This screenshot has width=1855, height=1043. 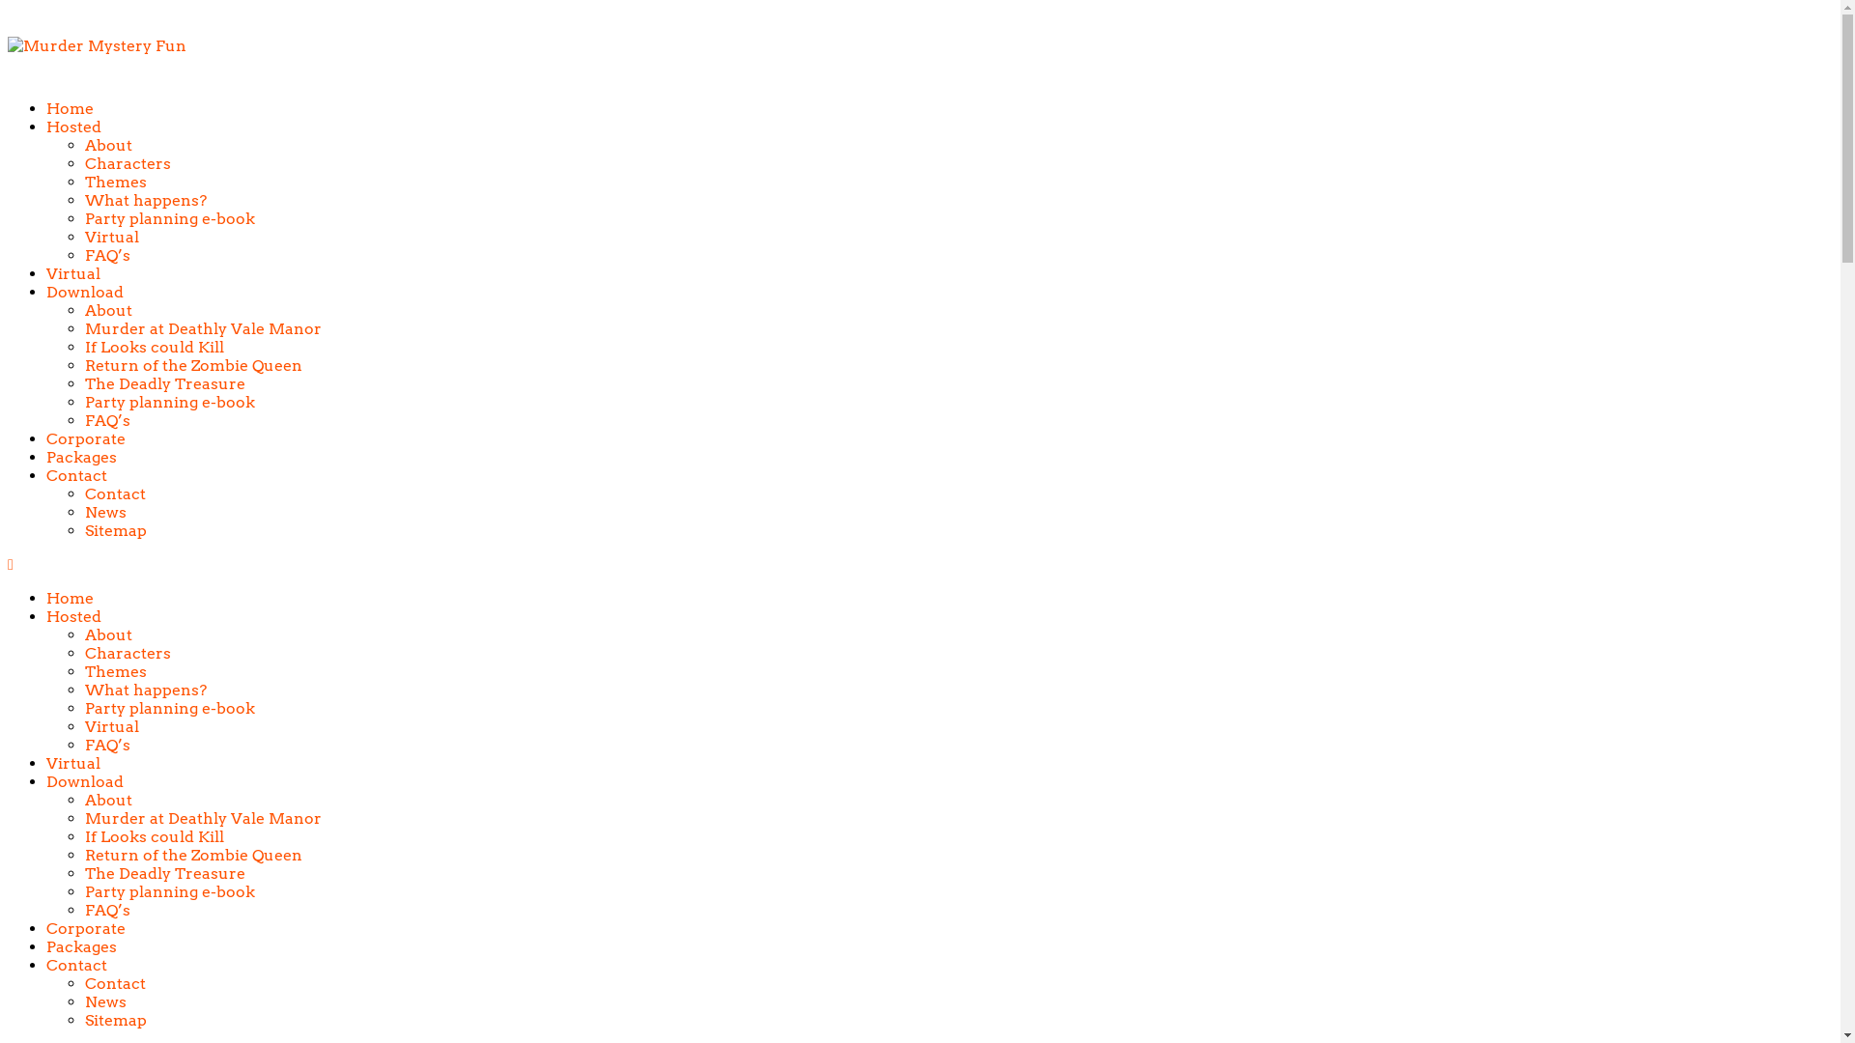 I want to click on Hosted, so click(x=73, y=616).